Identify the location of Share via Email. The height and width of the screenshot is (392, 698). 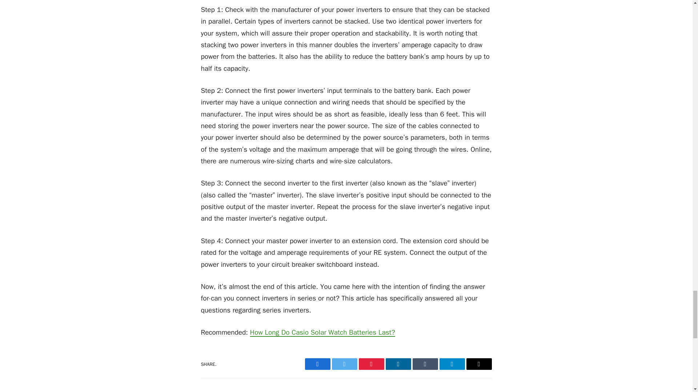
(478, 364).